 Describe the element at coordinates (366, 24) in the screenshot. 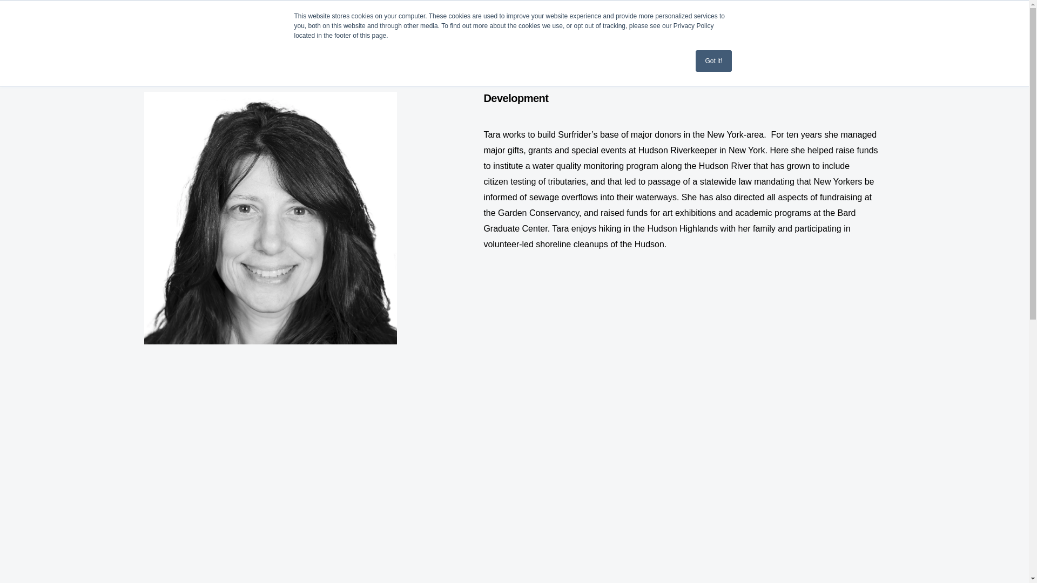

I see `Membership` at that location.